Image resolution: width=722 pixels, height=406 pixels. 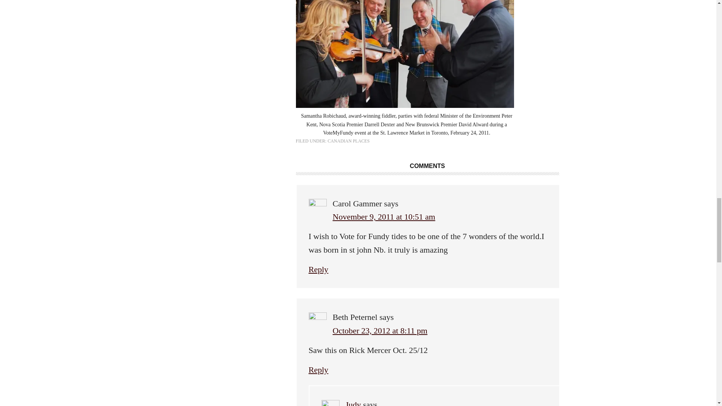 I want to click on Reply, so click(x=318, y=269).